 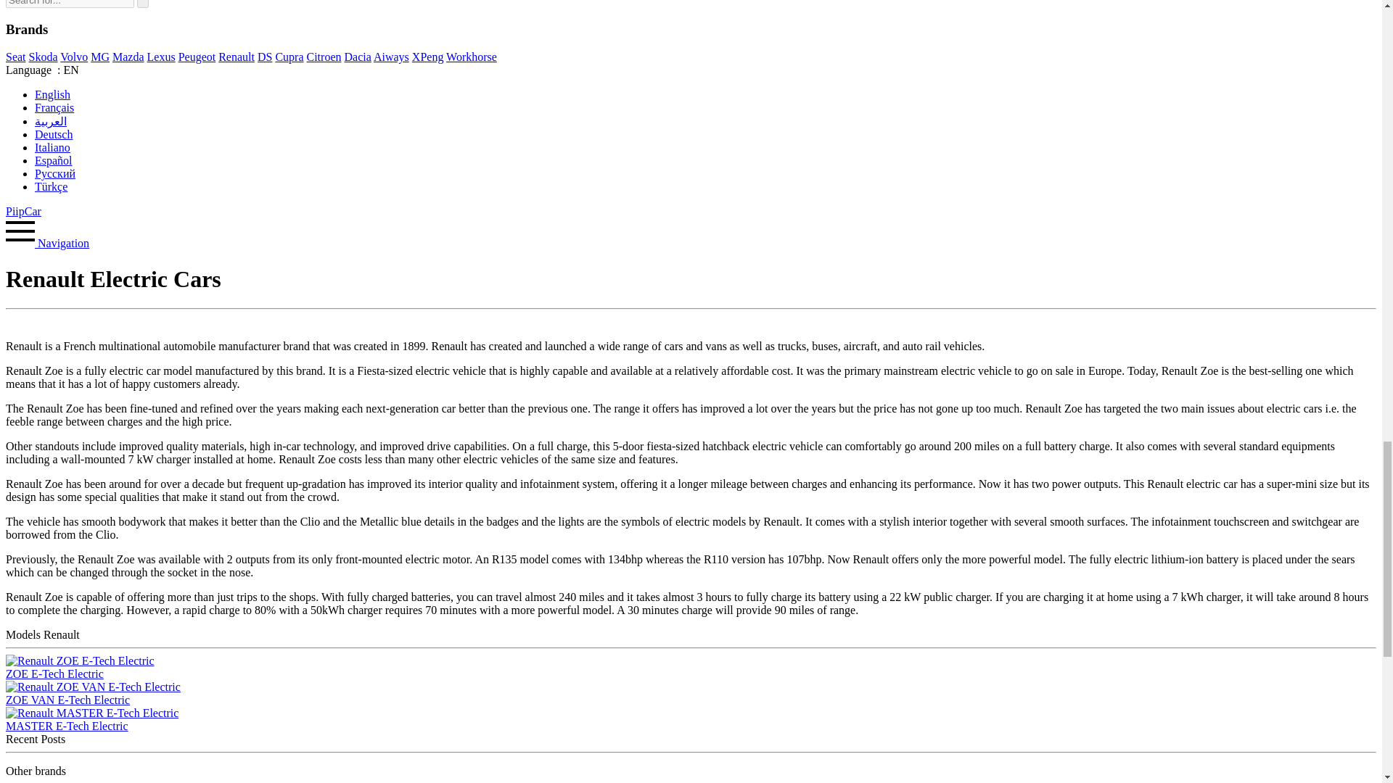 What do you see at coordinates (391, 57) in the screenshot?
I see `Aiways` at bounding box center [391, 57].